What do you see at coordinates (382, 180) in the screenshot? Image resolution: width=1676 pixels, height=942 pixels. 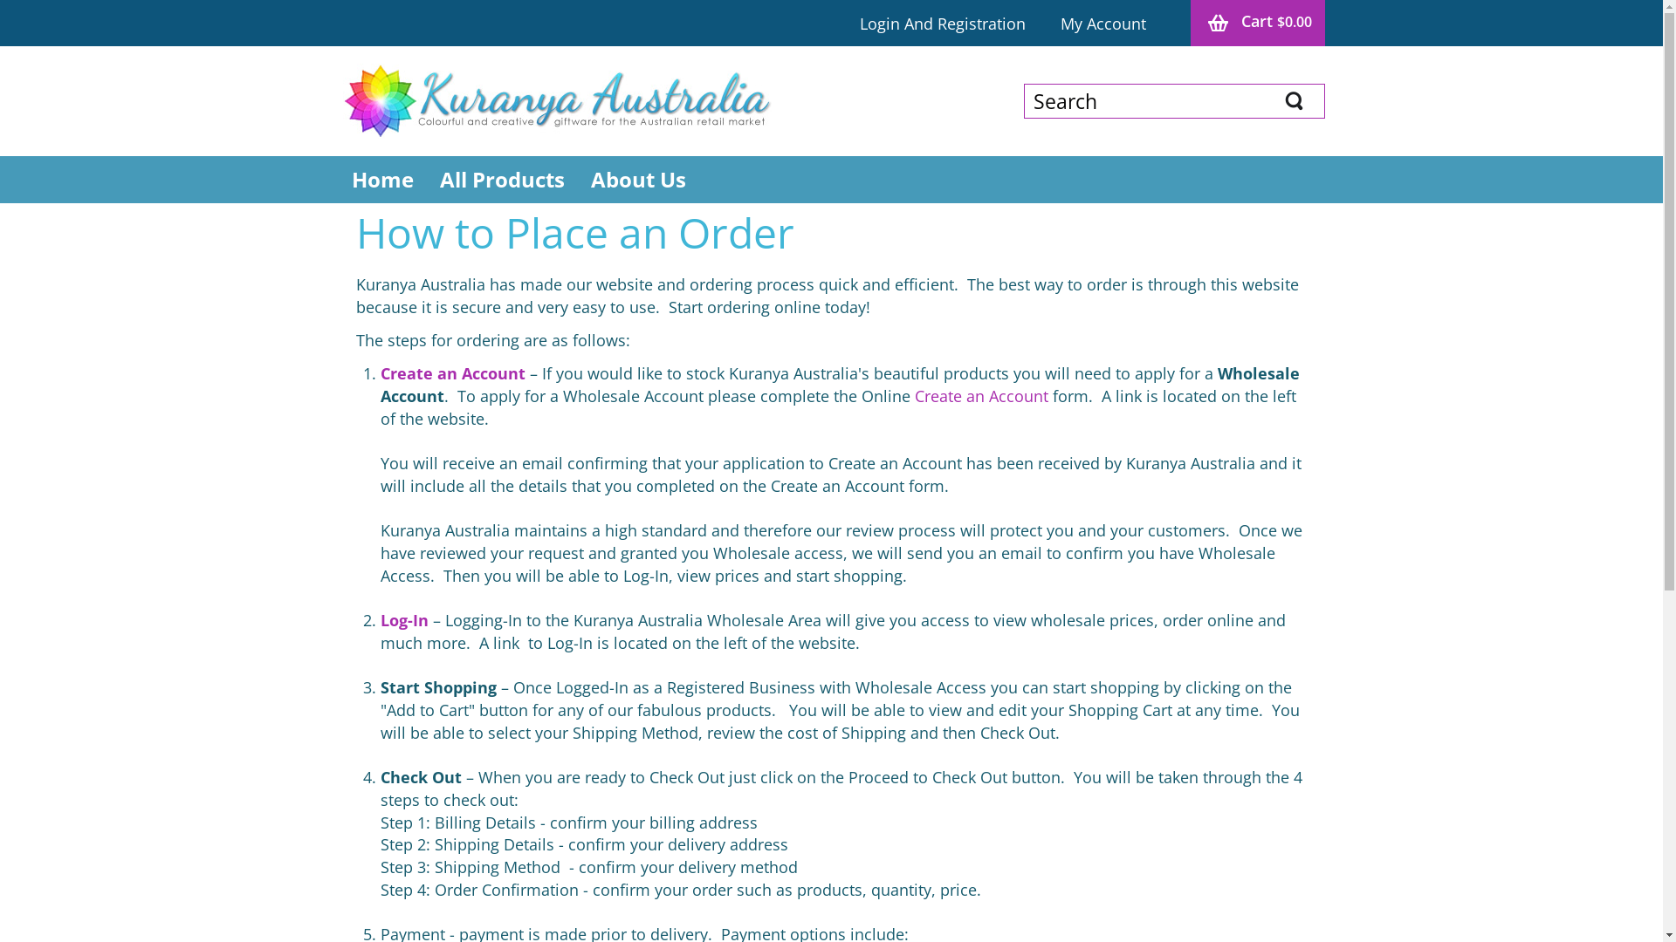 I see `Home` at bounding box center [382, 180].